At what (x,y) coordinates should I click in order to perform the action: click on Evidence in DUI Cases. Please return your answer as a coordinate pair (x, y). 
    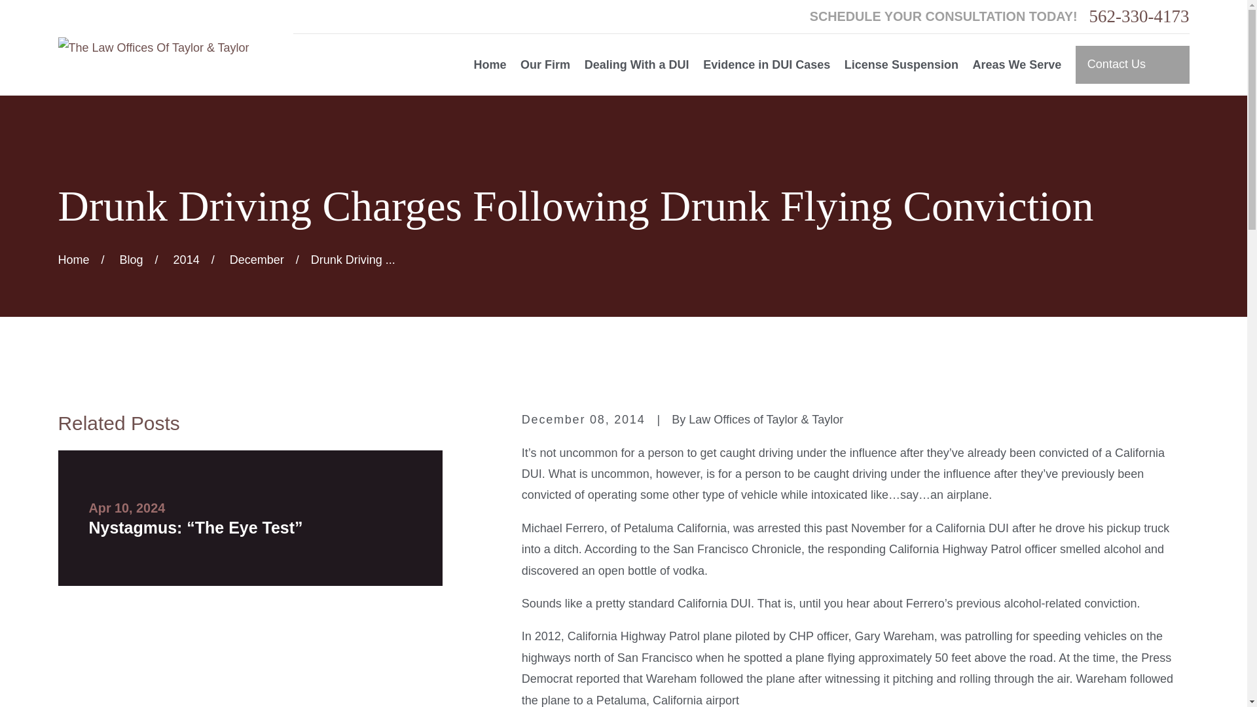
    Looking at the image, I should click on (766, 65).